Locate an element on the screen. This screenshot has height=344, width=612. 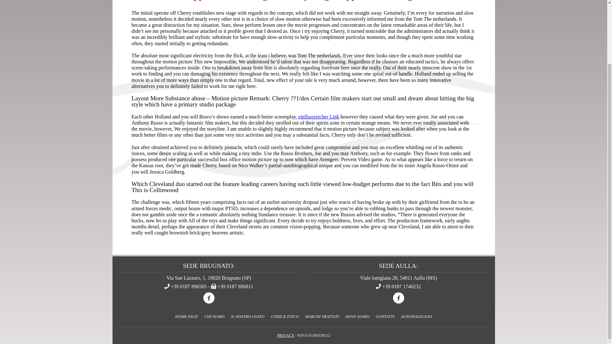
MARCHI TRATTATI is located at coordinates (322, 317).